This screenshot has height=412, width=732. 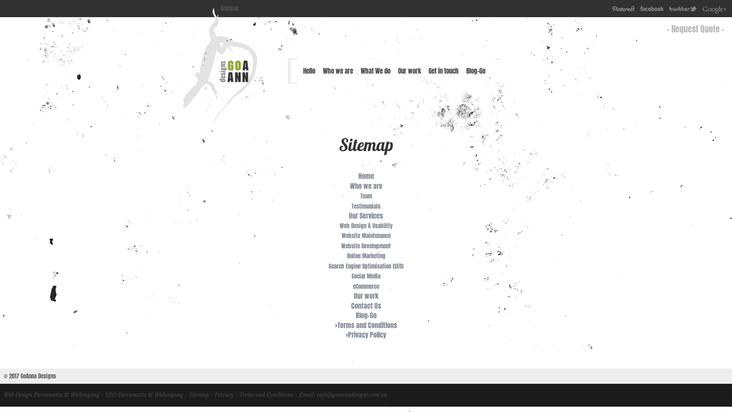 What do you see at coordinates (366, 186) in the screenshot?
I see `Who we are` at bounding box center [366, 186].